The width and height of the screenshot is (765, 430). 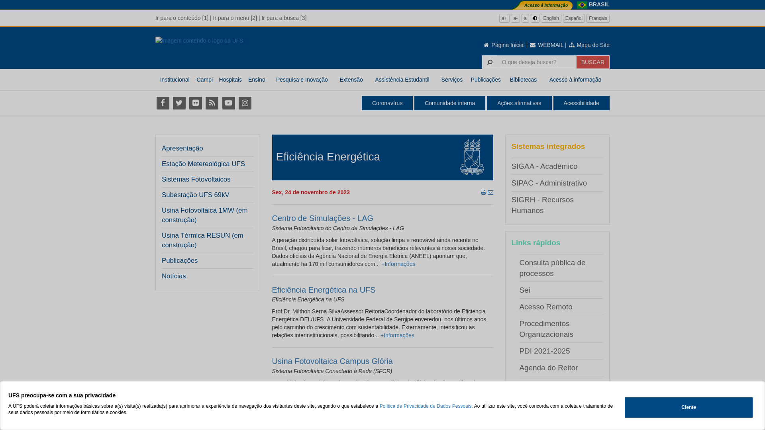 What do you see at coordinates (229, 103) in the screenshot?
I see `Youtube` at bounding box center [229, 103].